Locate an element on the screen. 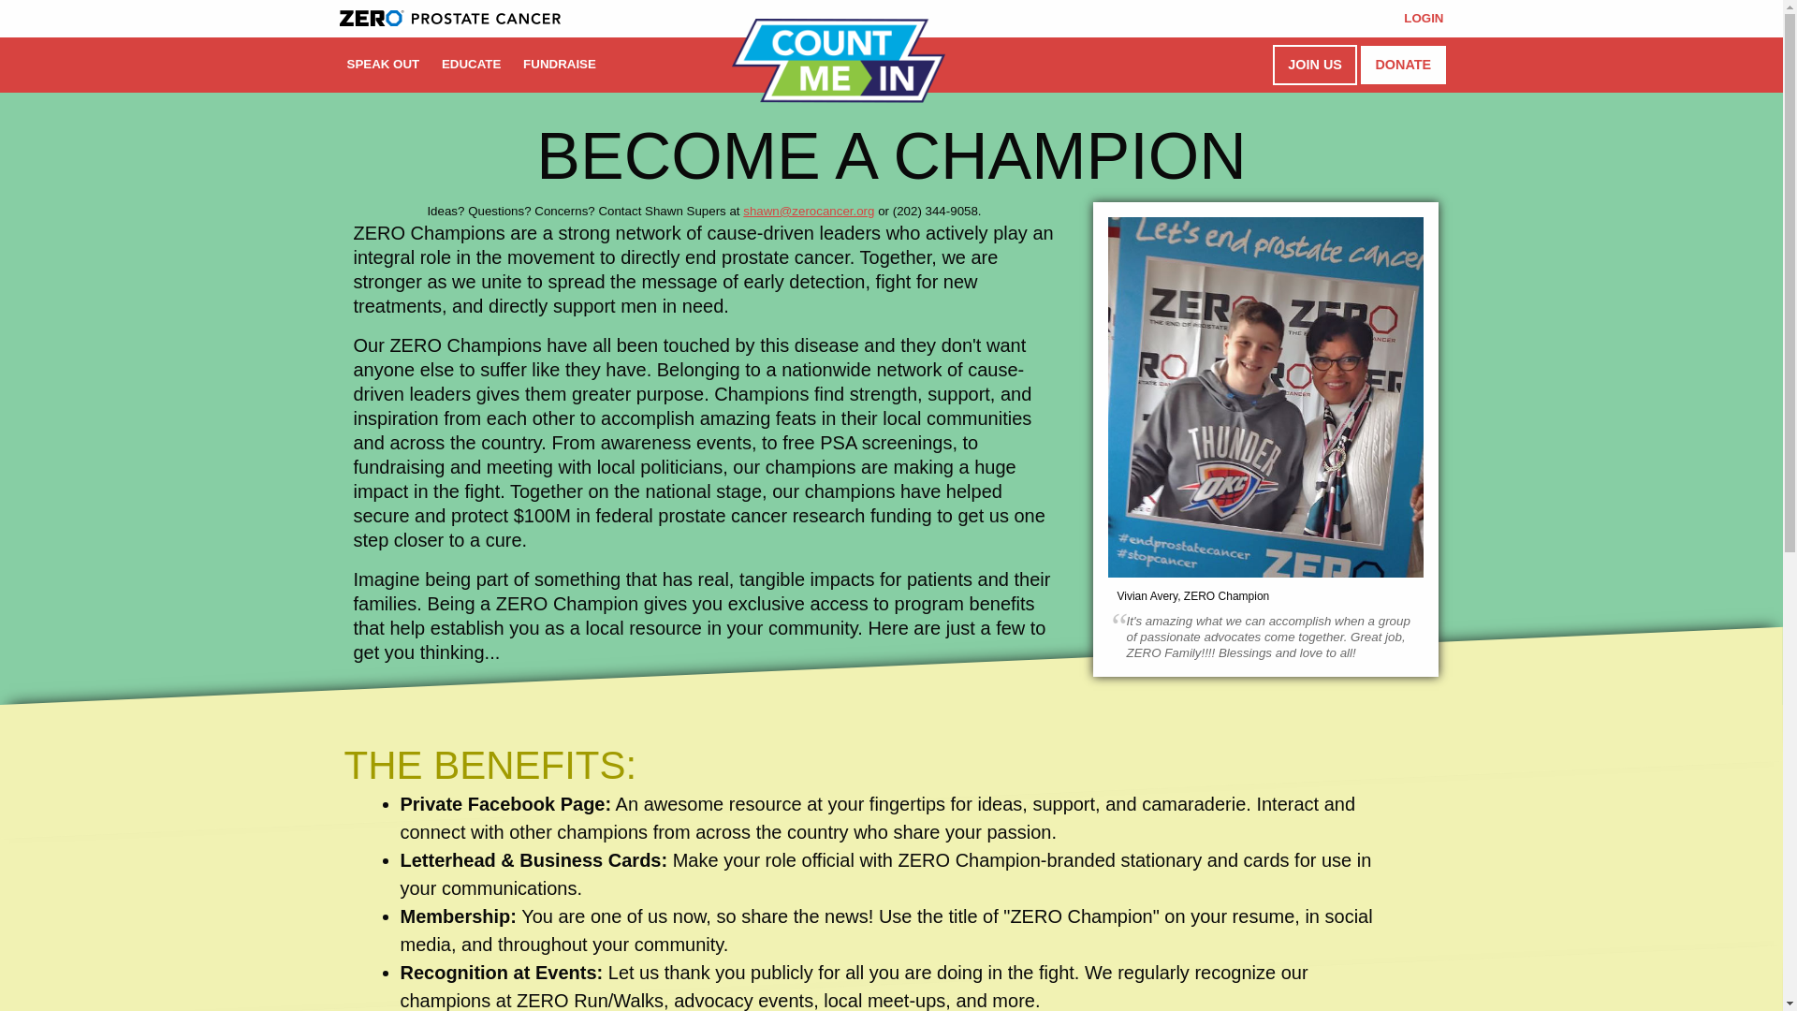 The width and height of the screenshot is (1797, 1011). EDUCATE is located at coordinates (472, 64).